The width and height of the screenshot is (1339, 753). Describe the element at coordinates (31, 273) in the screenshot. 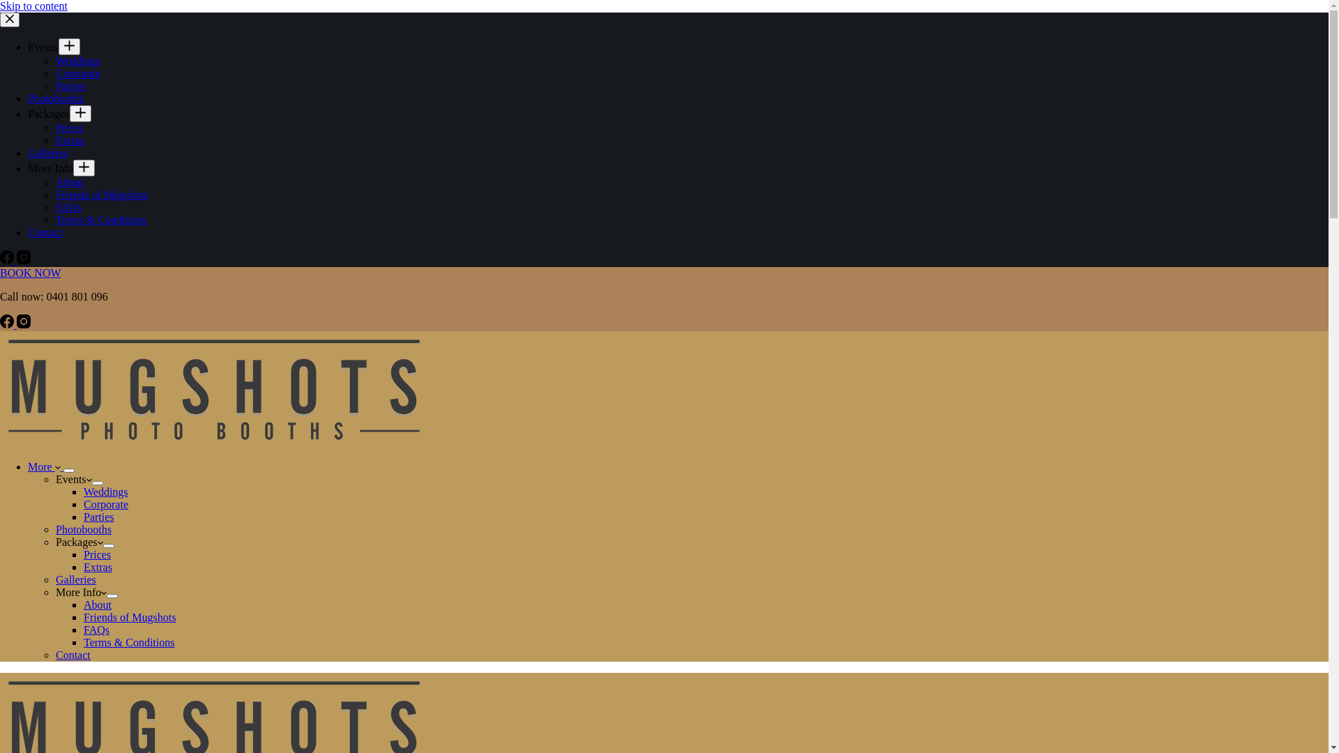

I see `BOOK NOW` at that location.